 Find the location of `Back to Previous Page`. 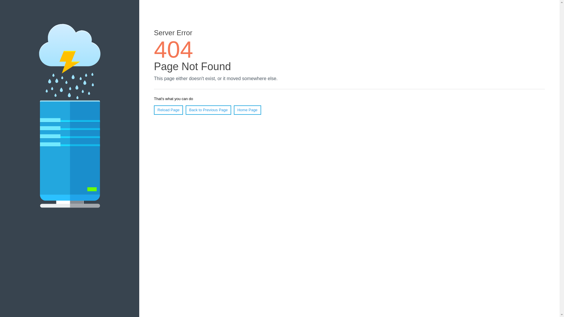

Back to Previous Page is located at coordinates (209, 110).